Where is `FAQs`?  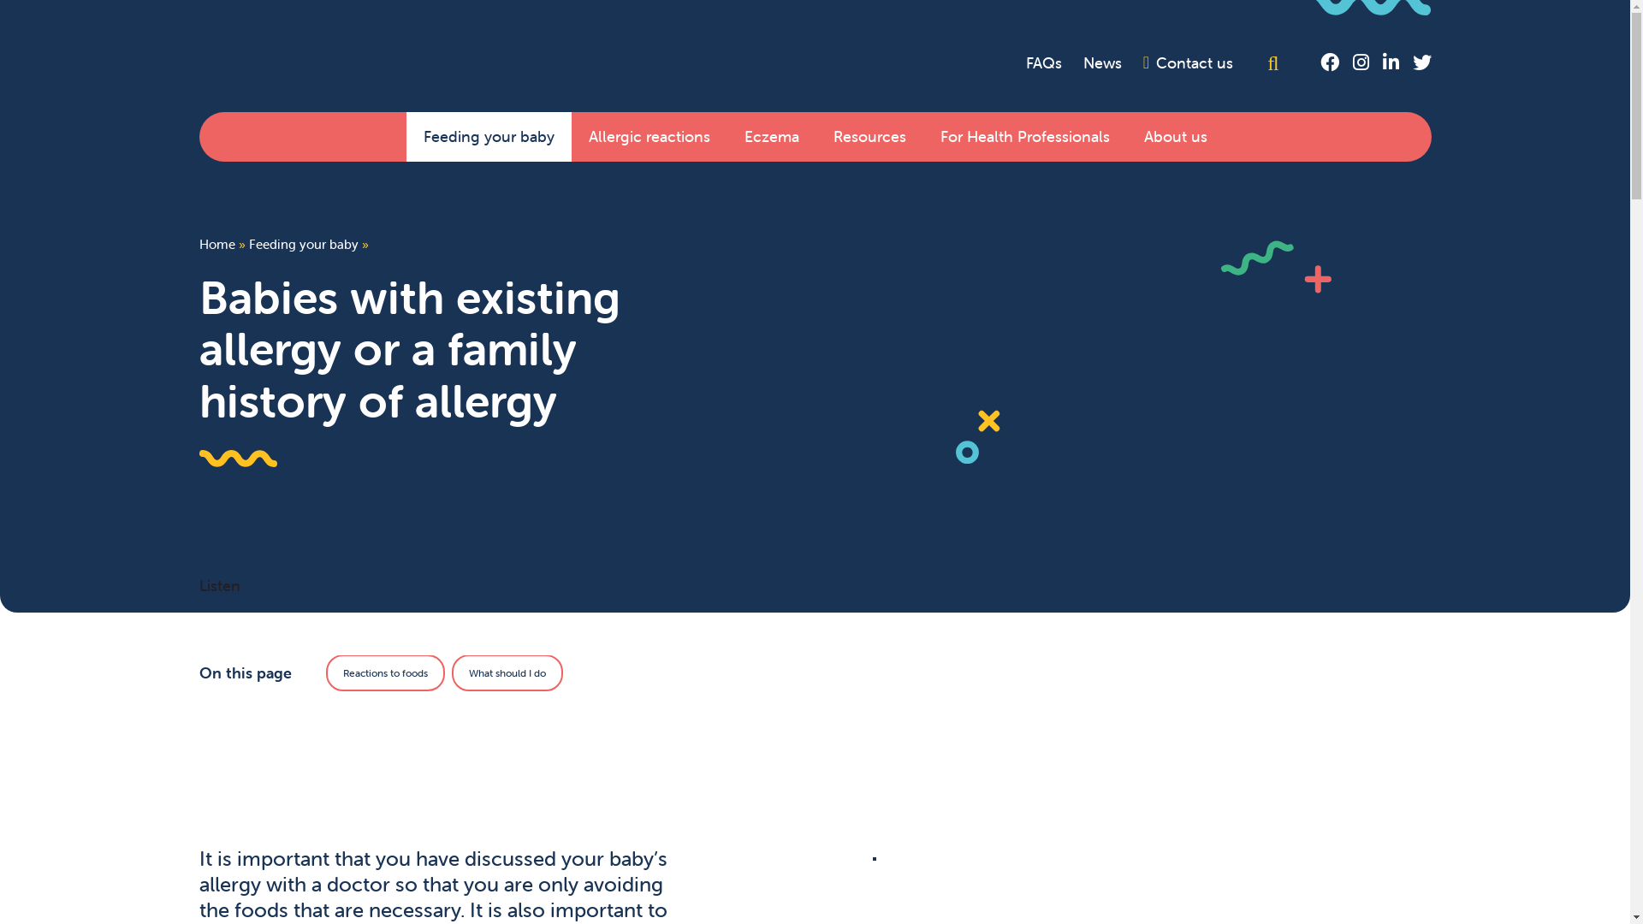 FAQs is located at coordinates (1044, 63).